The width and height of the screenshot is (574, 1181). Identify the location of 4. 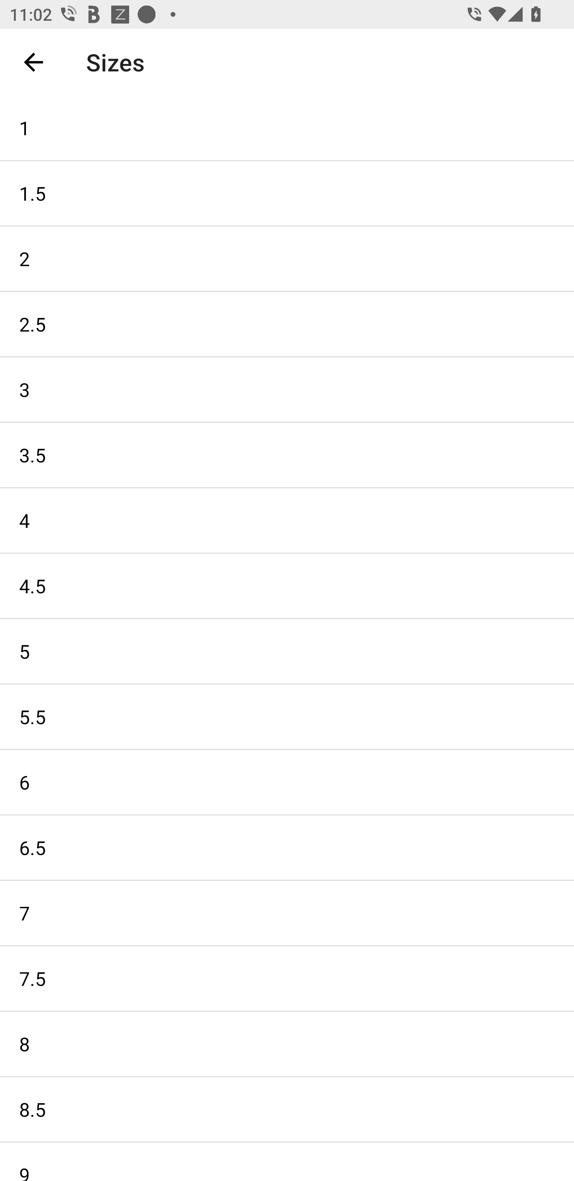
(287, 521).